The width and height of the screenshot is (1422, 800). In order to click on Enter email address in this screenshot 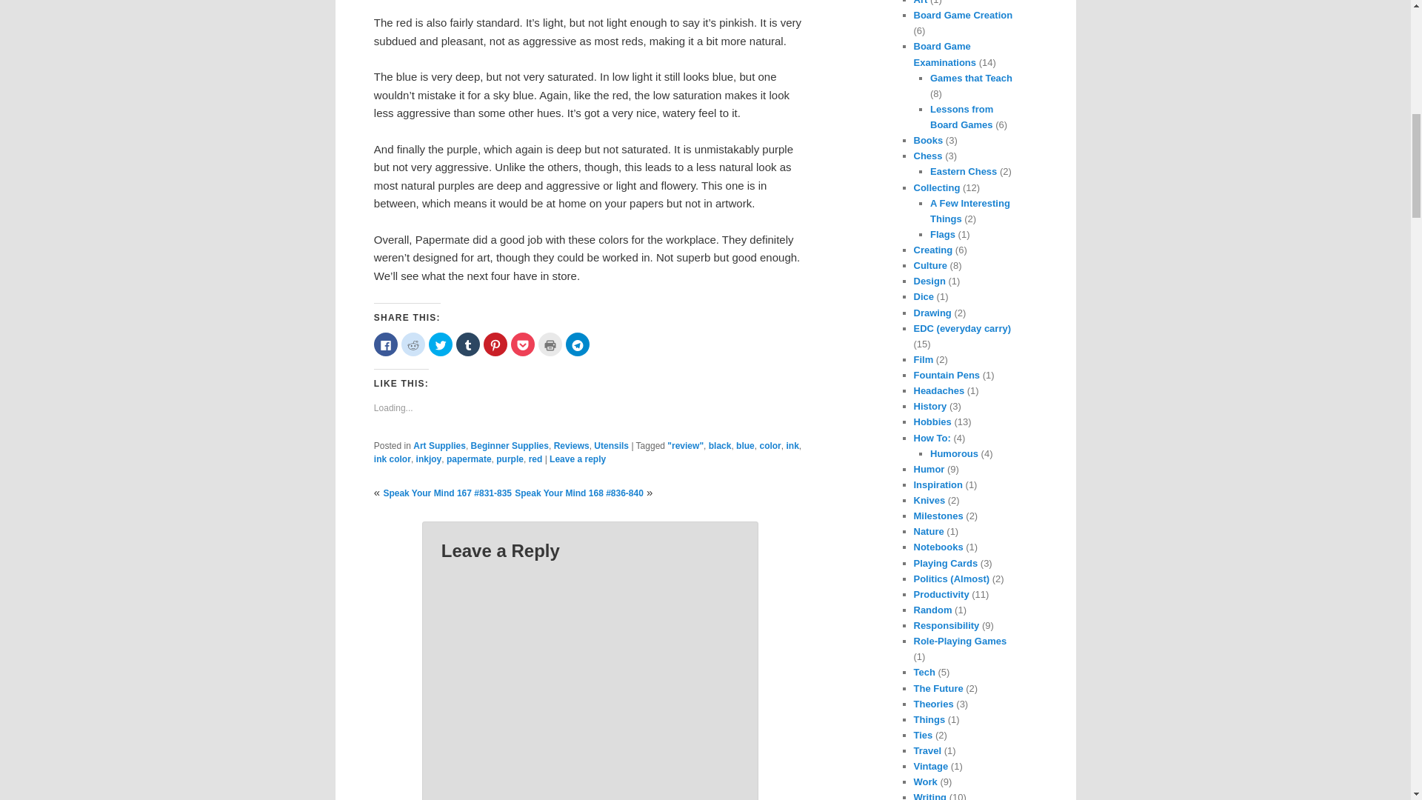, I will do `click(1317, 163)`.